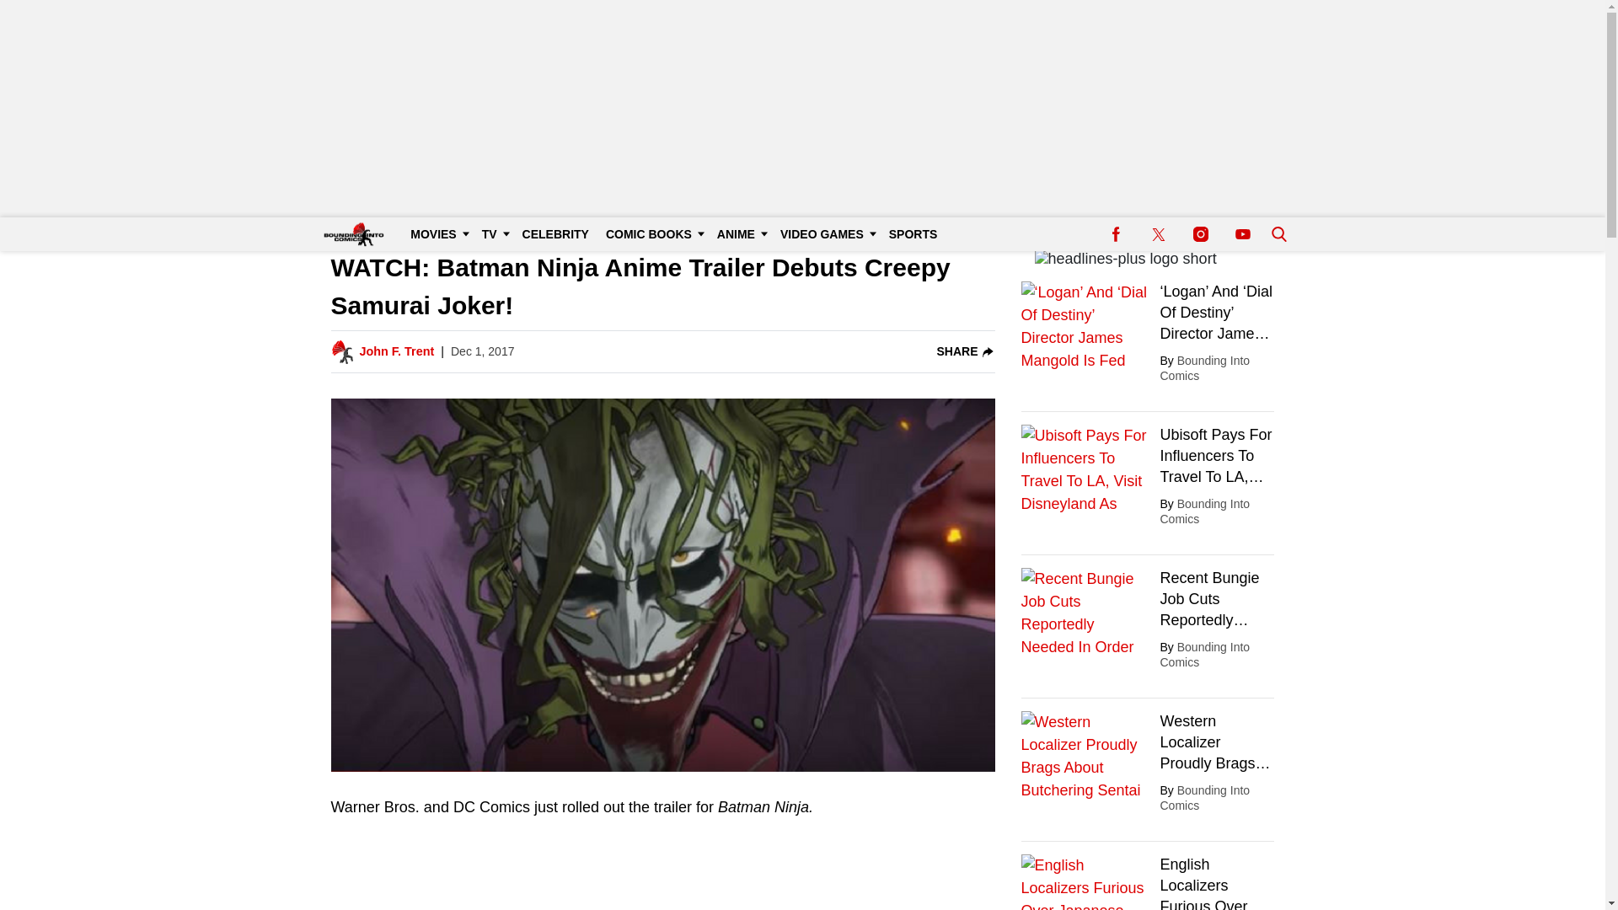 This screenshot has width=1618, height=910. I want to click on Follow us on Instagram, so click(1200, 234).